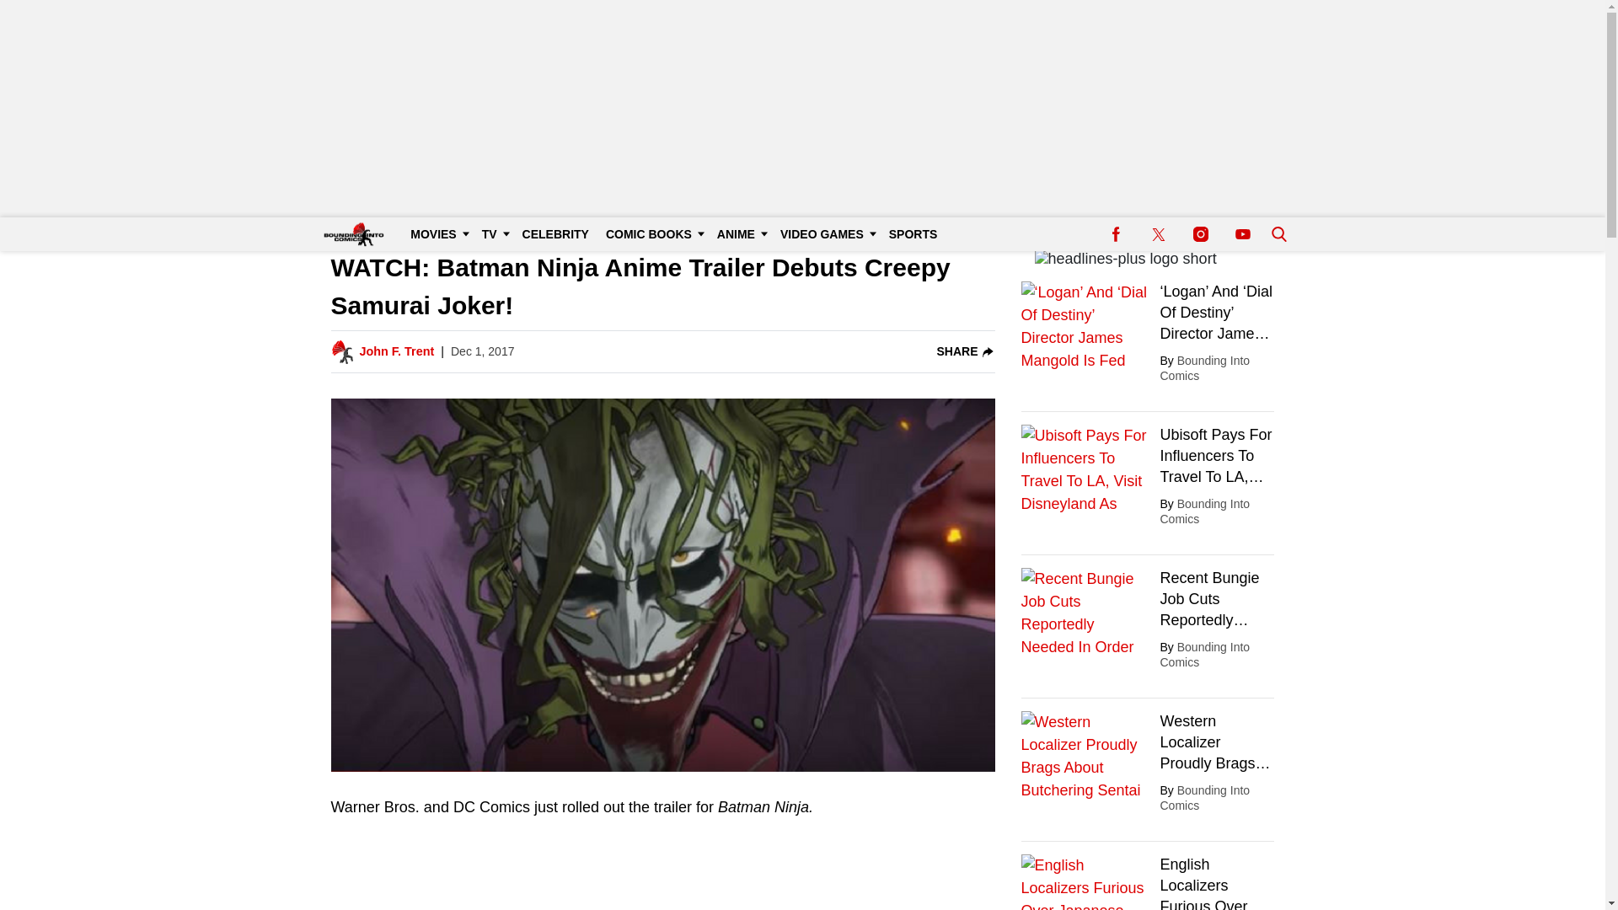 This screenshot has width=1618, height=910. I want to click on Follow us on Instagram, so click(1200, 234).